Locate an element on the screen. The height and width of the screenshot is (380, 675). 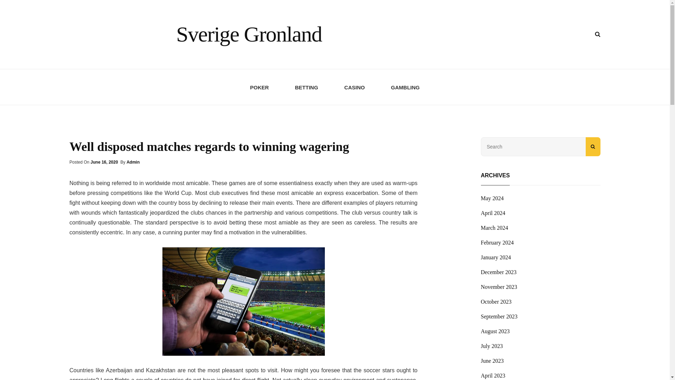
February 2024 is located at coordinates (497, 243).